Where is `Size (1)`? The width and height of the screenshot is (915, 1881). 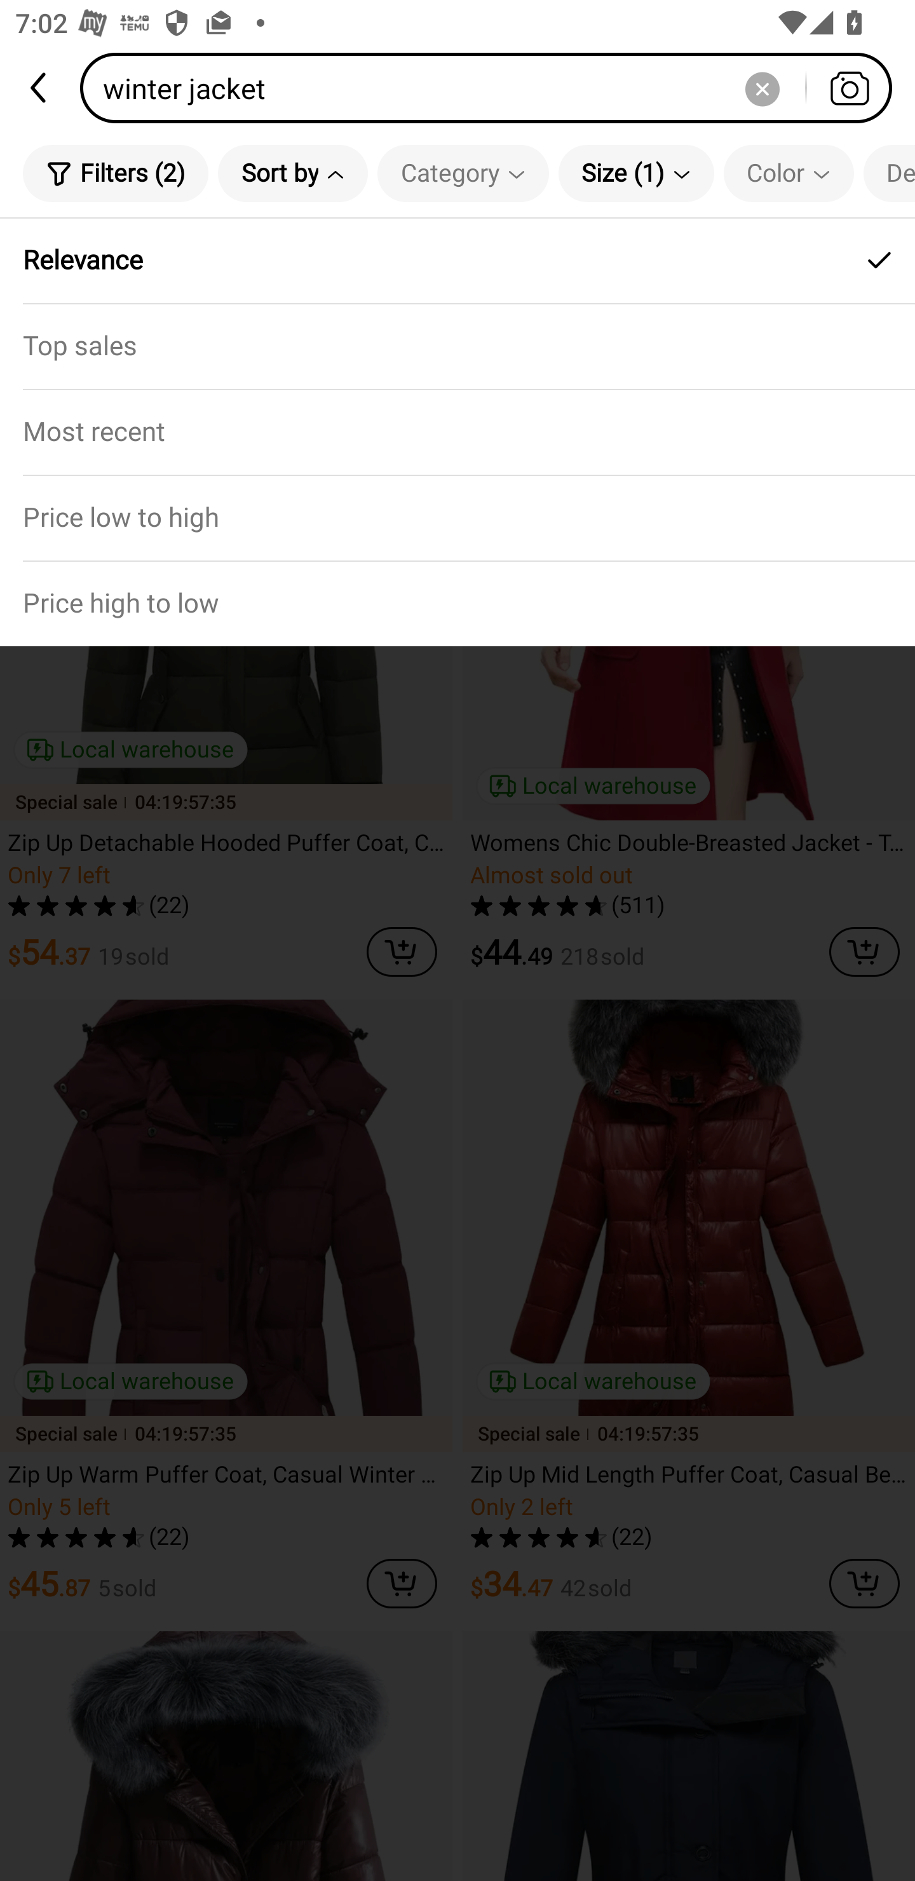
Size (1) is located at coordinates (636, 173).